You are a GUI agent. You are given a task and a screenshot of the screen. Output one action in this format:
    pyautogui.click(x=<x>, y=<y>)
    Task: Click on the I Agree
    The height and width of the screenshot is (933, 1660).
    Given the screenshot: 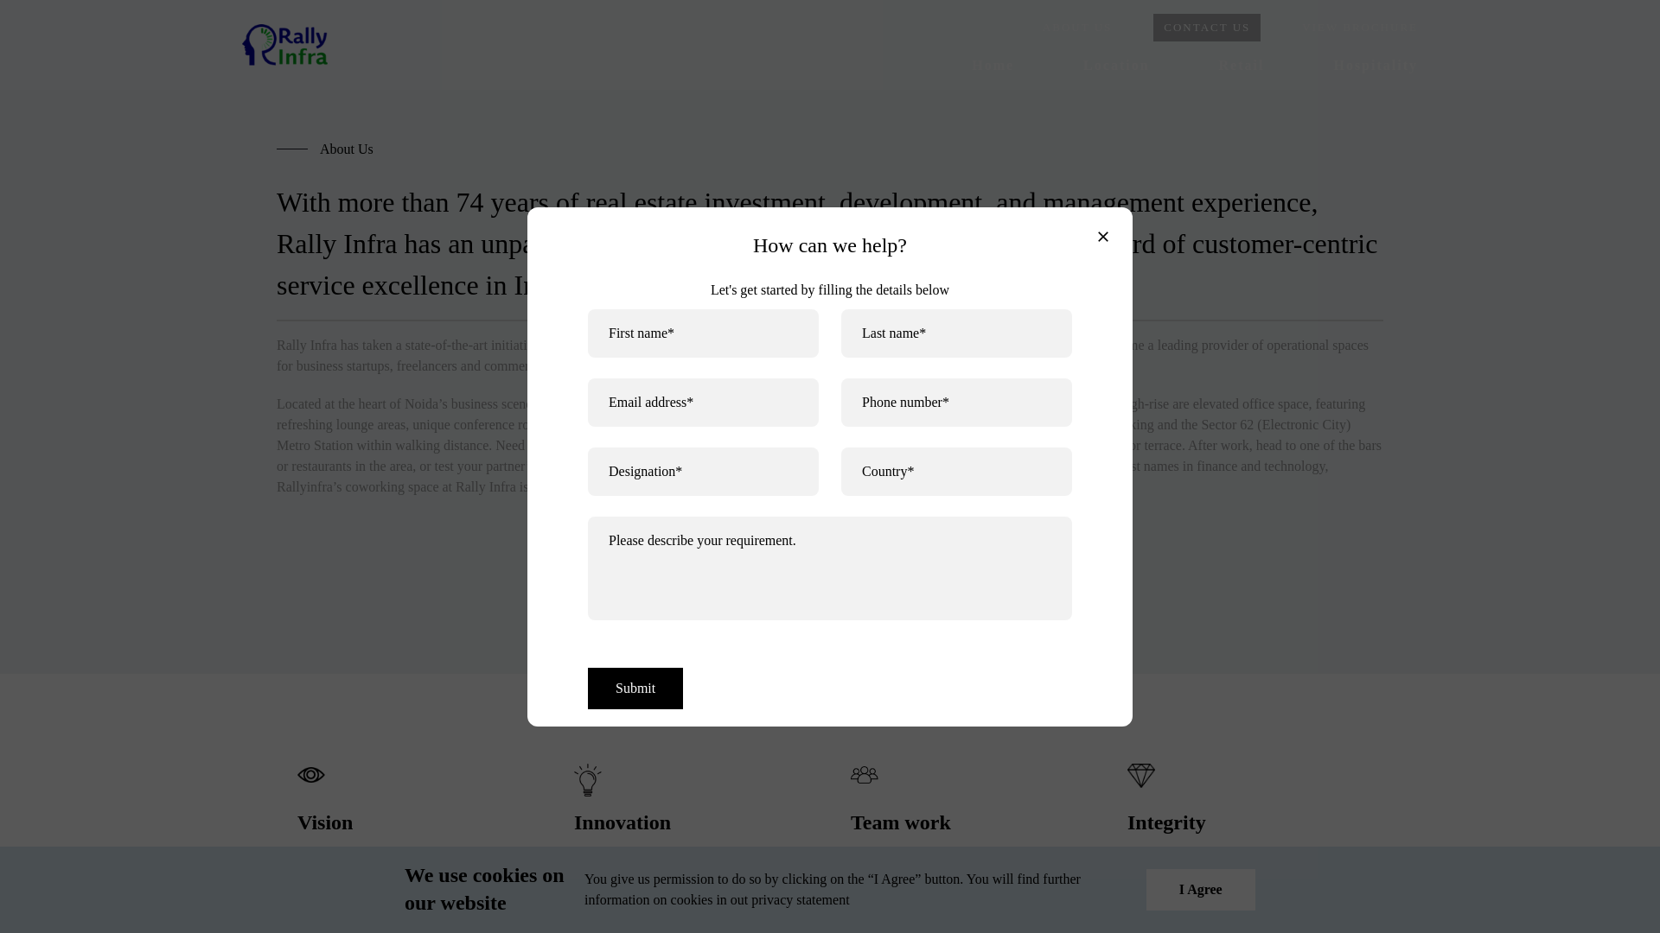 What is the action you would take?
    pyautogui.click(x=1200, y=890)
    